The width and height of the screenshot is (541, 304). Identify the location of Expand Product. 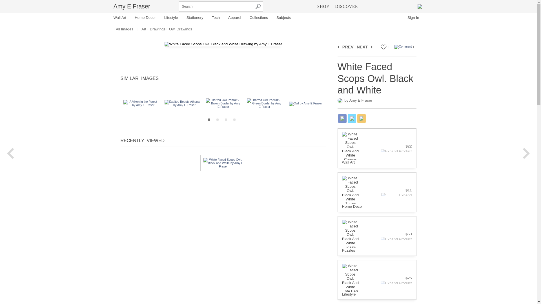
(394, 151).